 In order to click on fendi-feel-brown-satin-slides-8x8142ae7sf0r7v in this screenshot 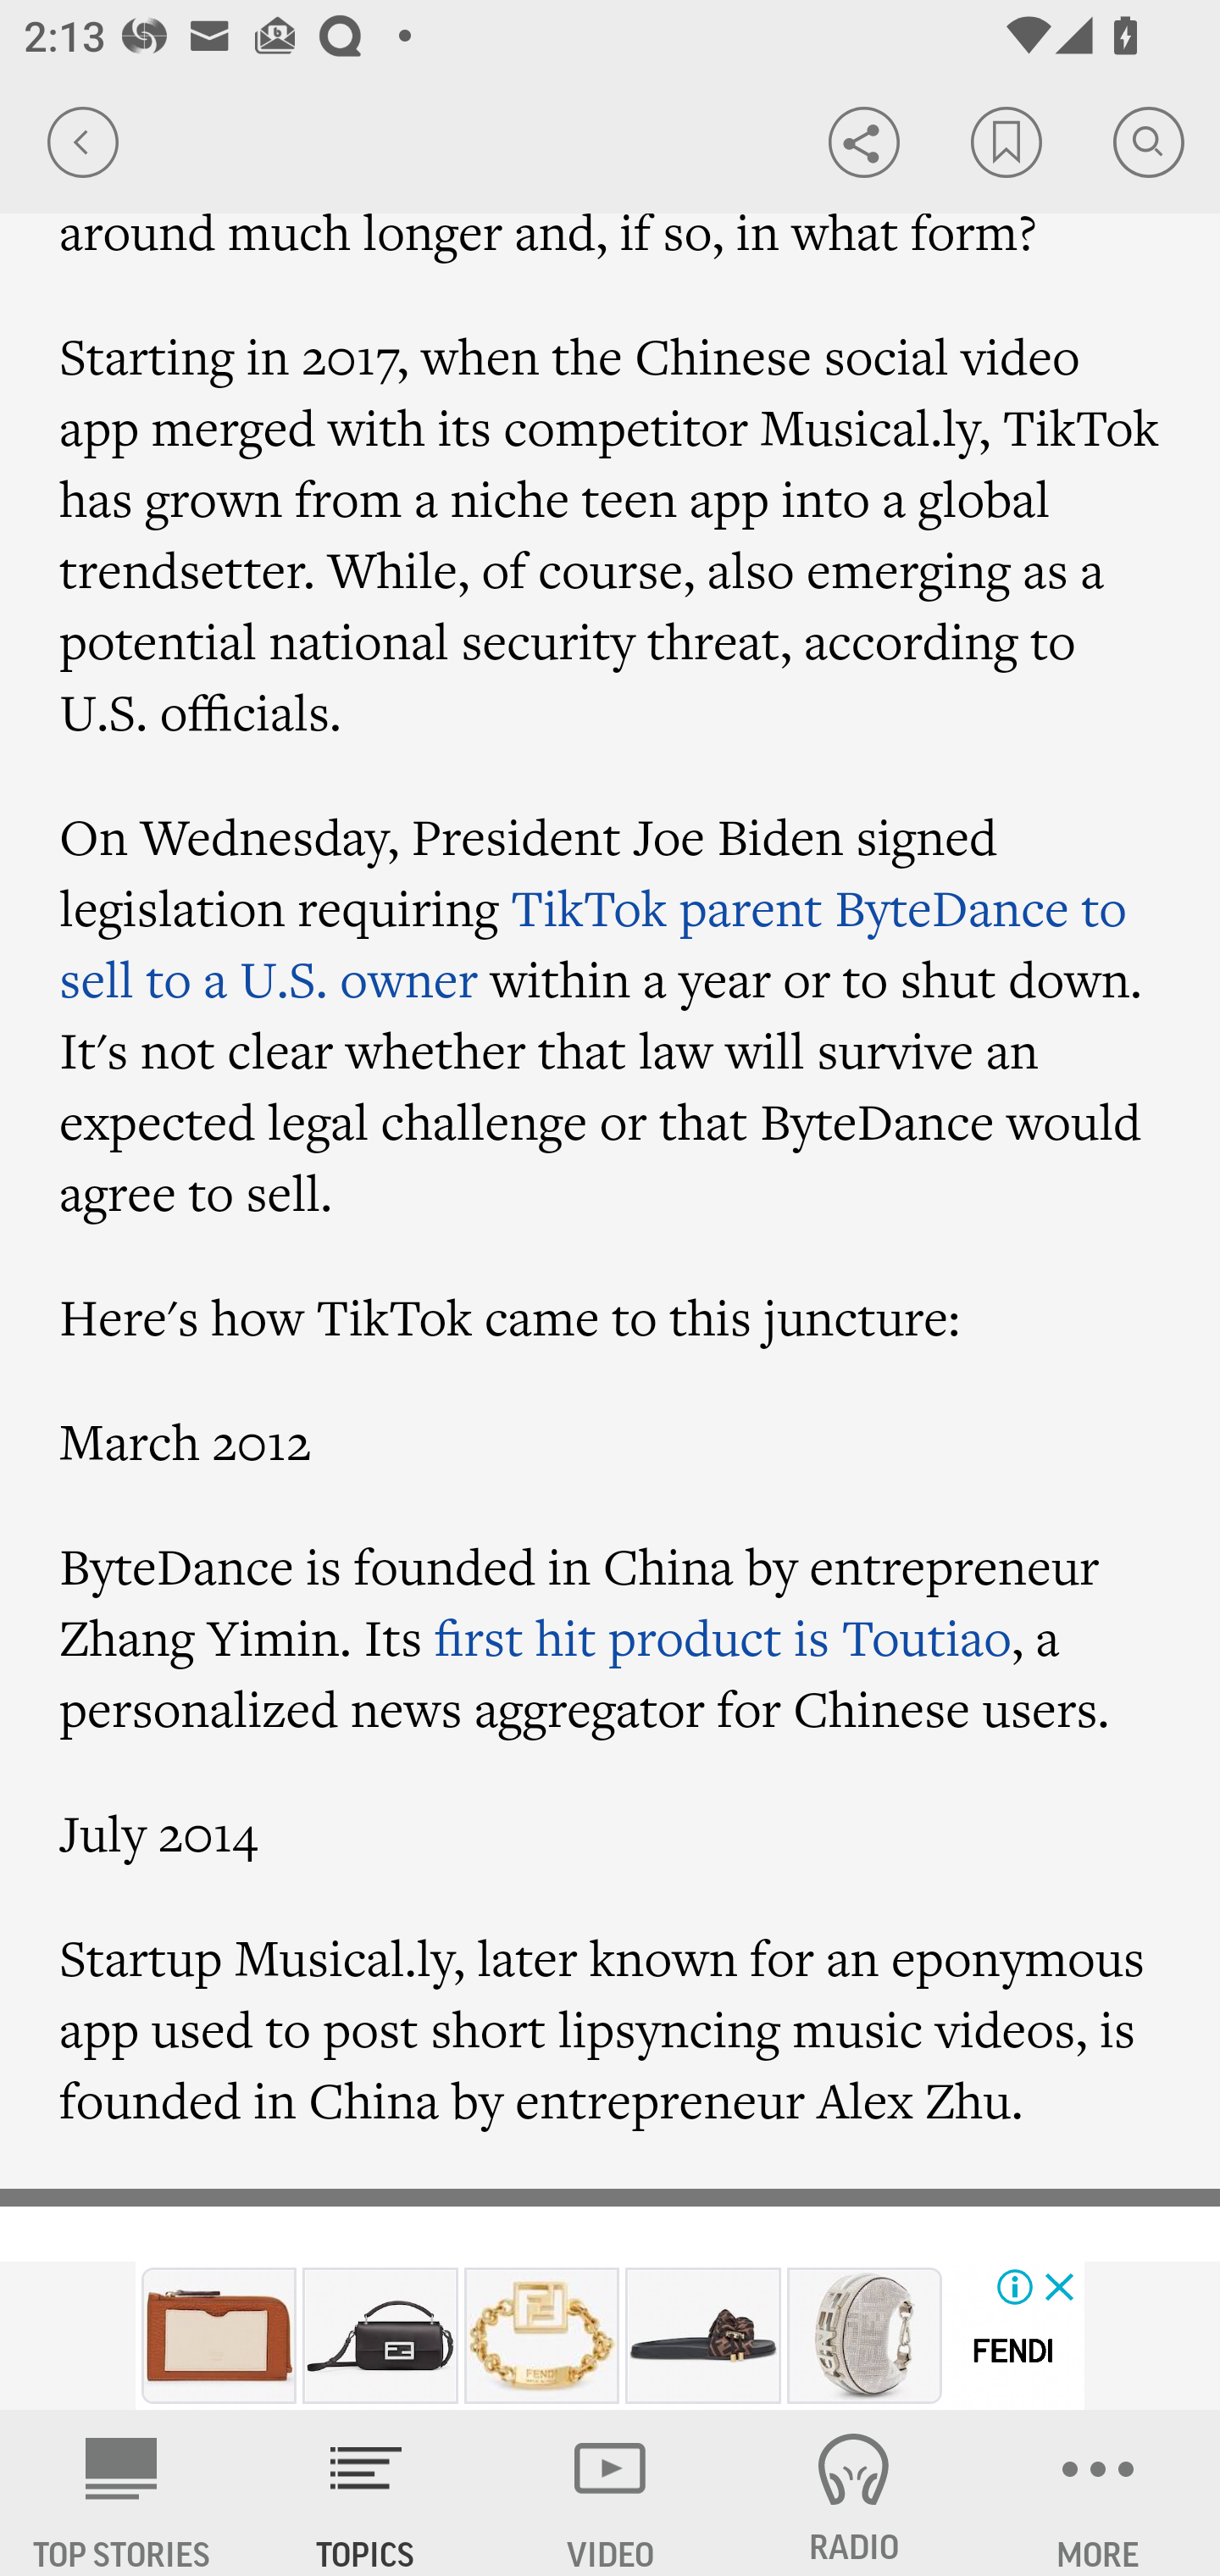, I will do `click(703, 2335)`.